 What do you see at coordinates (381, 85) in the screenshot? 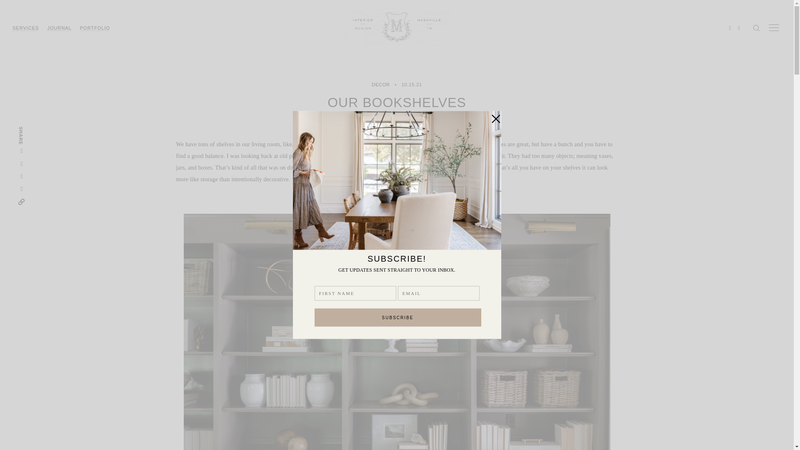
I see `DECOR` at bounding box center [381, 85].